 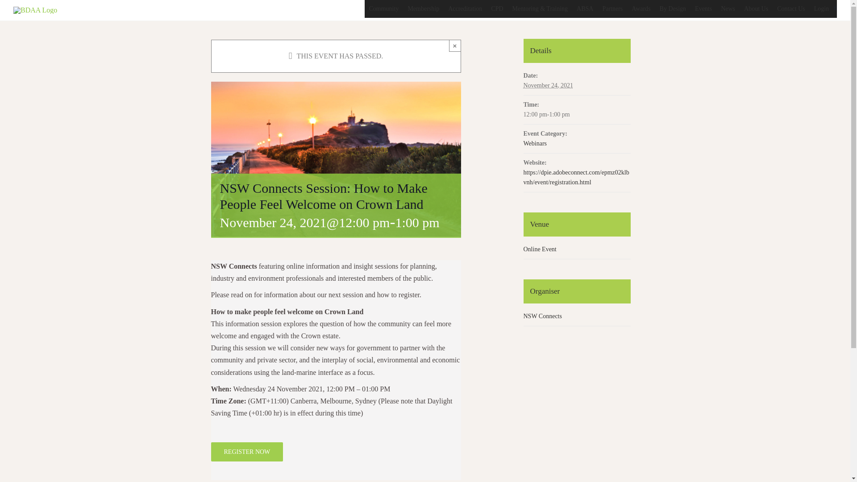 What do you see at coordinates (497, 9) in the screenshot?
I see `CPD` at bounding box center [497, 9].